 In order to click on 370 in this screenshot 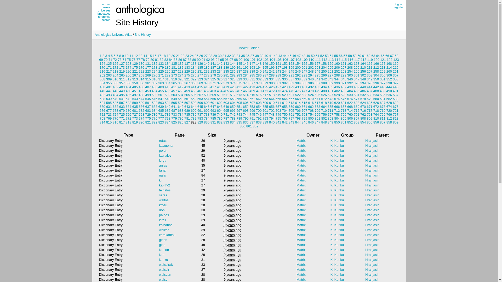, I will do `click(207, 83)`.